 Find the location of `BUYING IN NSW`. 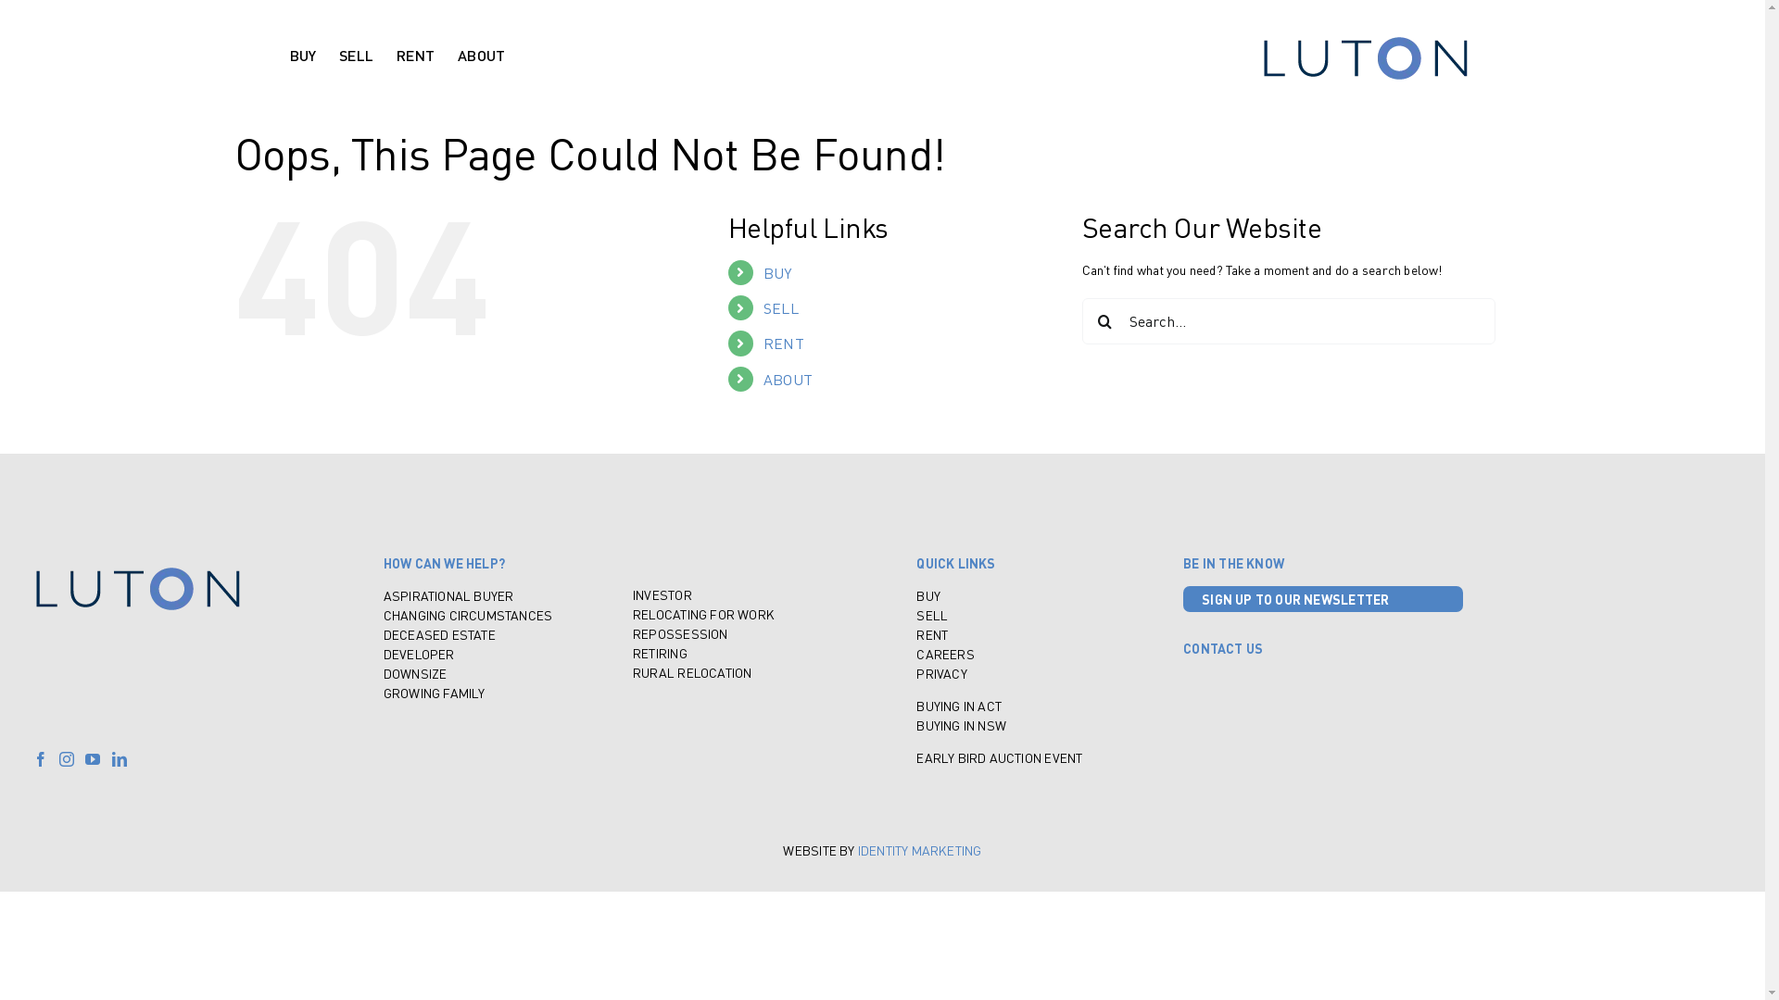

BUYING IN NSW is located at coordinates (962, 725).